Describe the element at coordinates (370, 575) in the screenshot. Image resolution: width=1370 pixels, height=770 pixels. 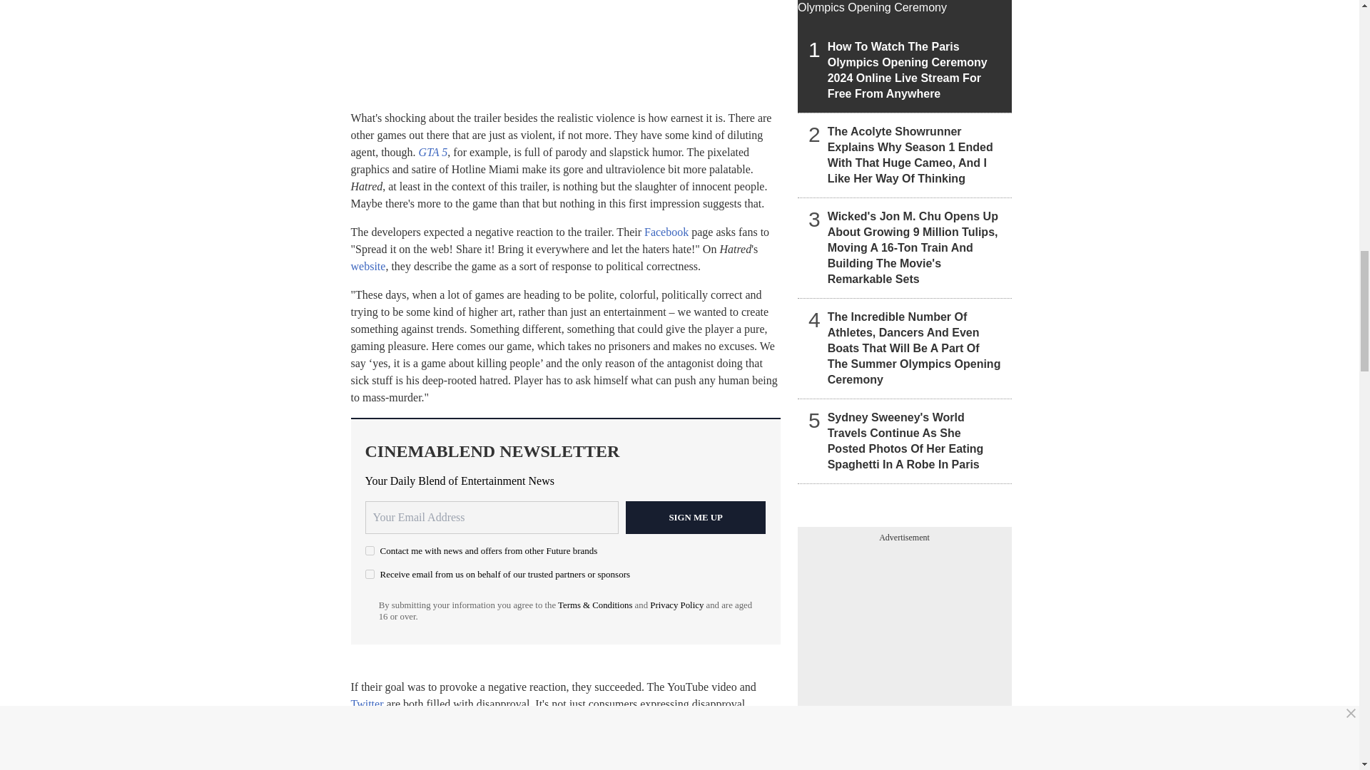
I see `on` at that location.